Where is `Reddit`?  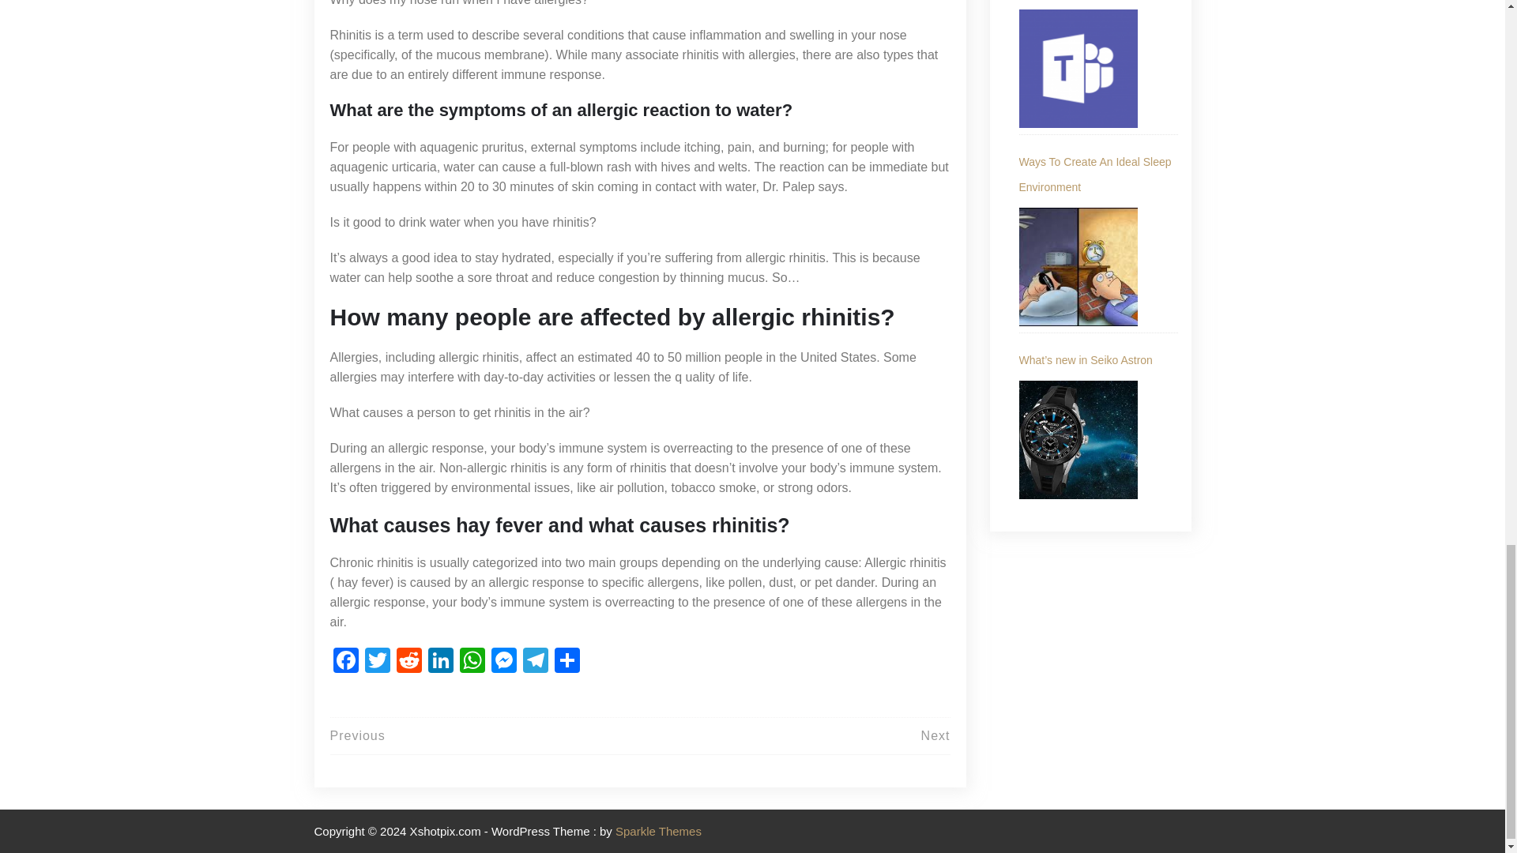 Reddit is located at coordinates (408, 662).